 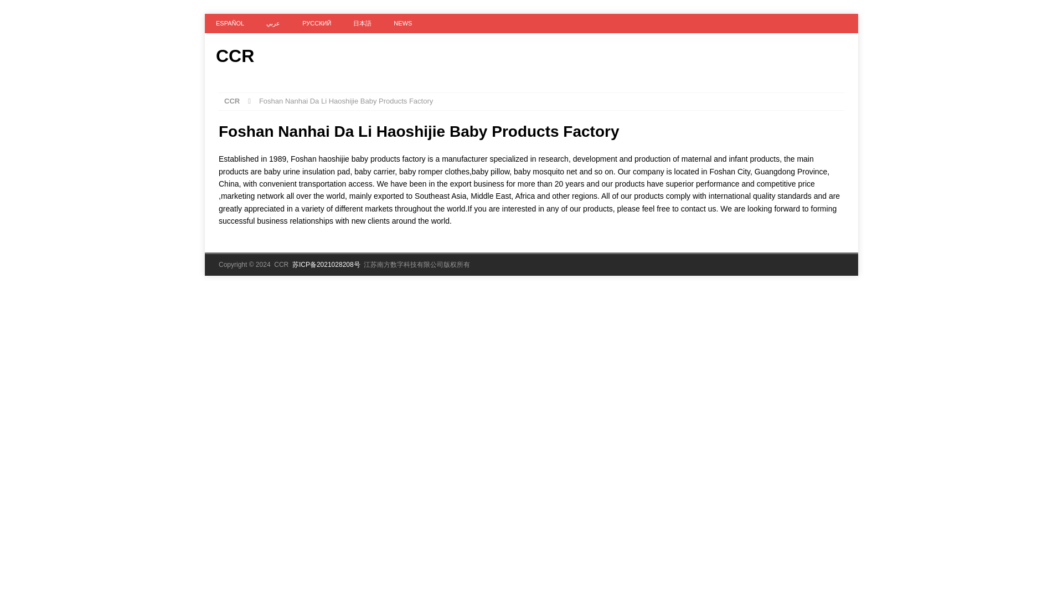 I want to click on NEWS, so click(x=403, y=23).